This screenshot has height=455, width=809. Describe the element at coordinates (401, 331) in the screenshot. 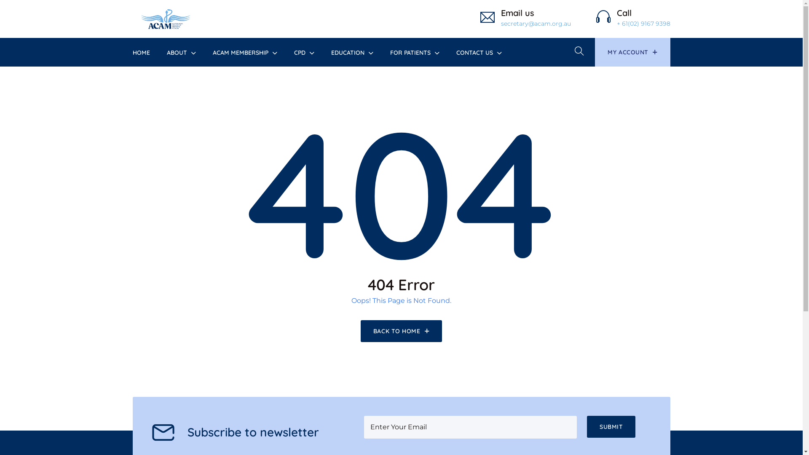

I see `BACK TO HOME` at that location.